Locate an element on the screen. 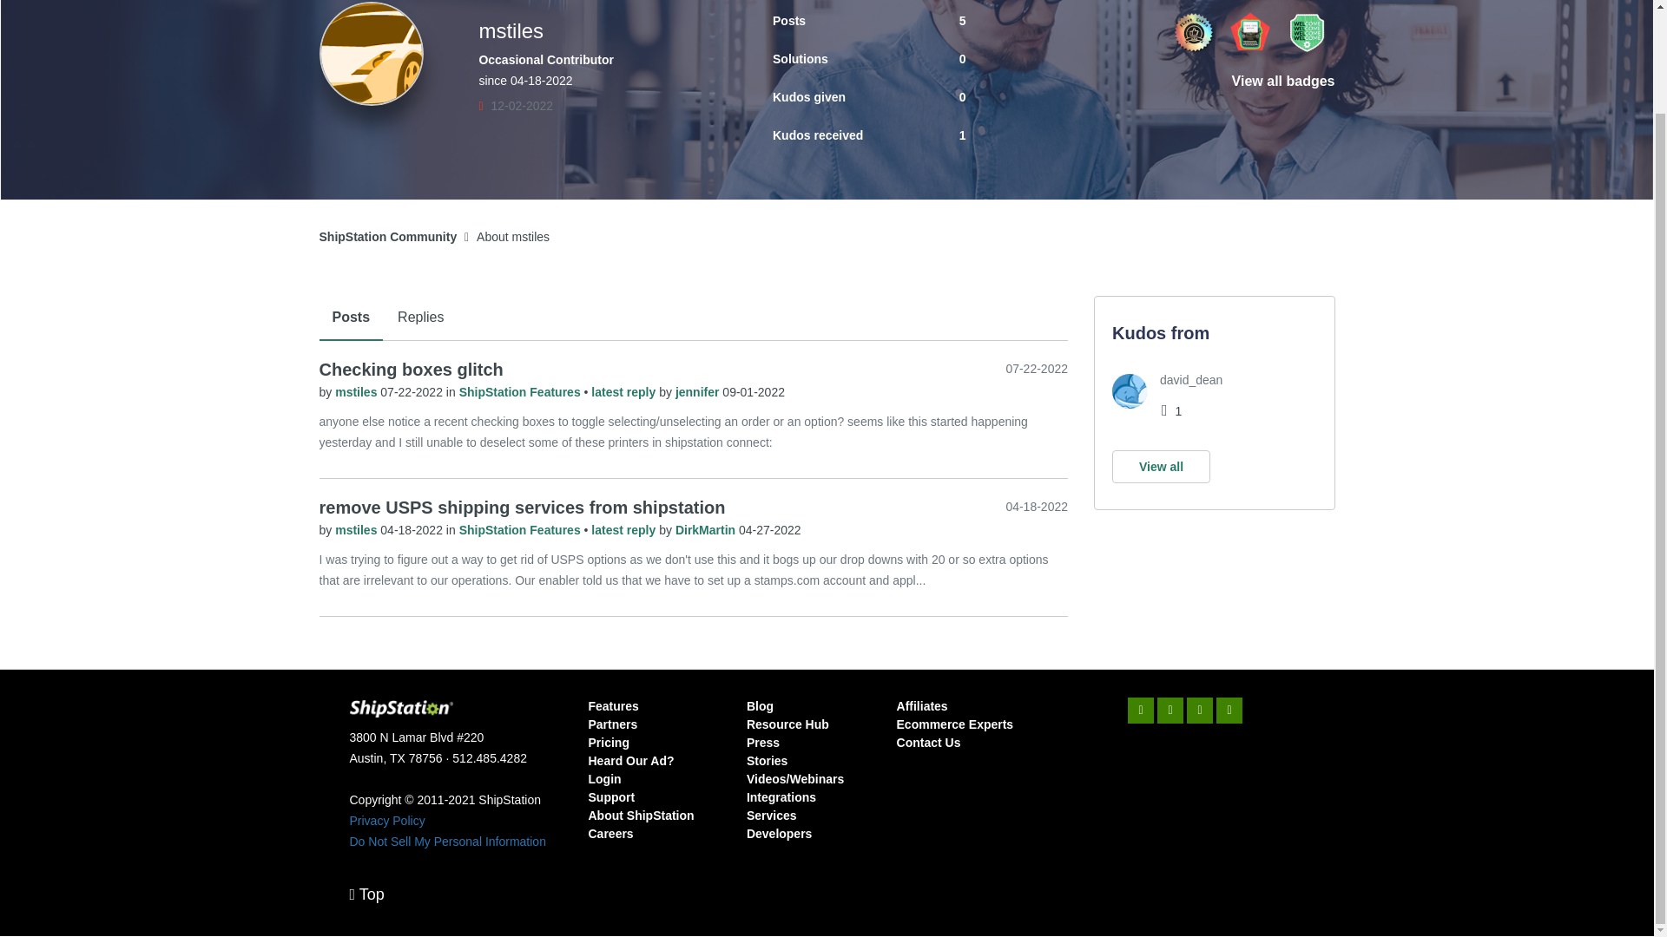 This screenshot has width=1667, height=937. View all is located at coordinates (1160, 467).